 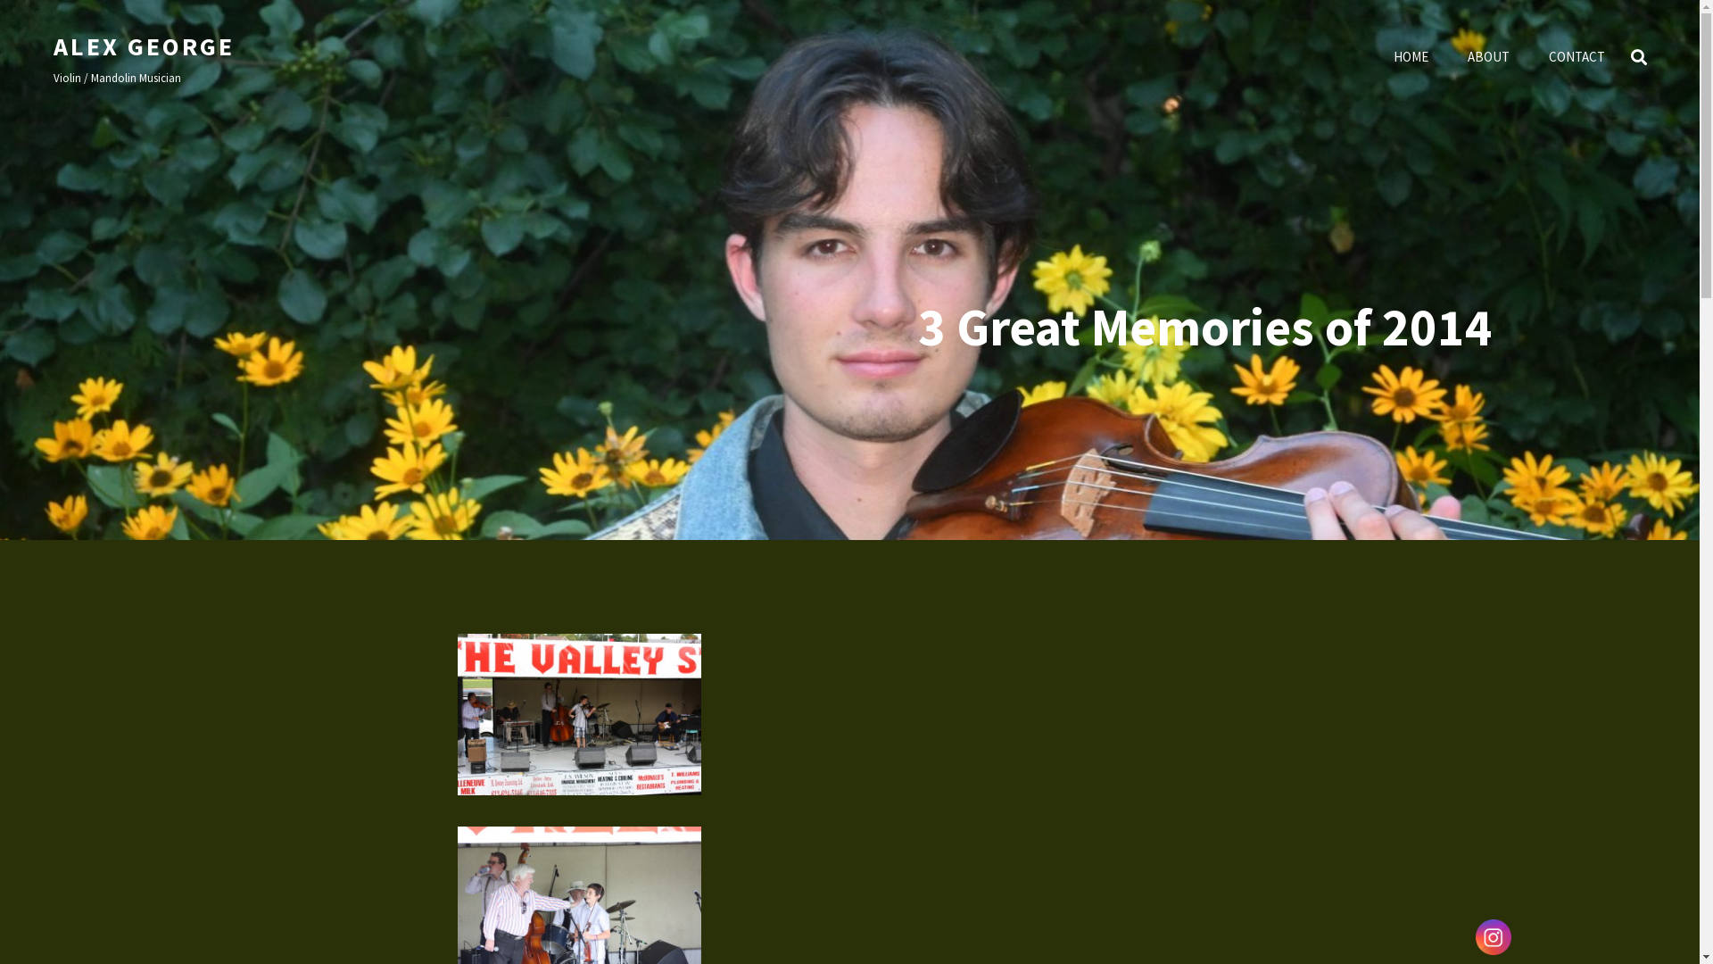 What do you see at coordinates (1488, 57) in the screenshot?
I see `ABOUT` at bounding box center [1488, 57].